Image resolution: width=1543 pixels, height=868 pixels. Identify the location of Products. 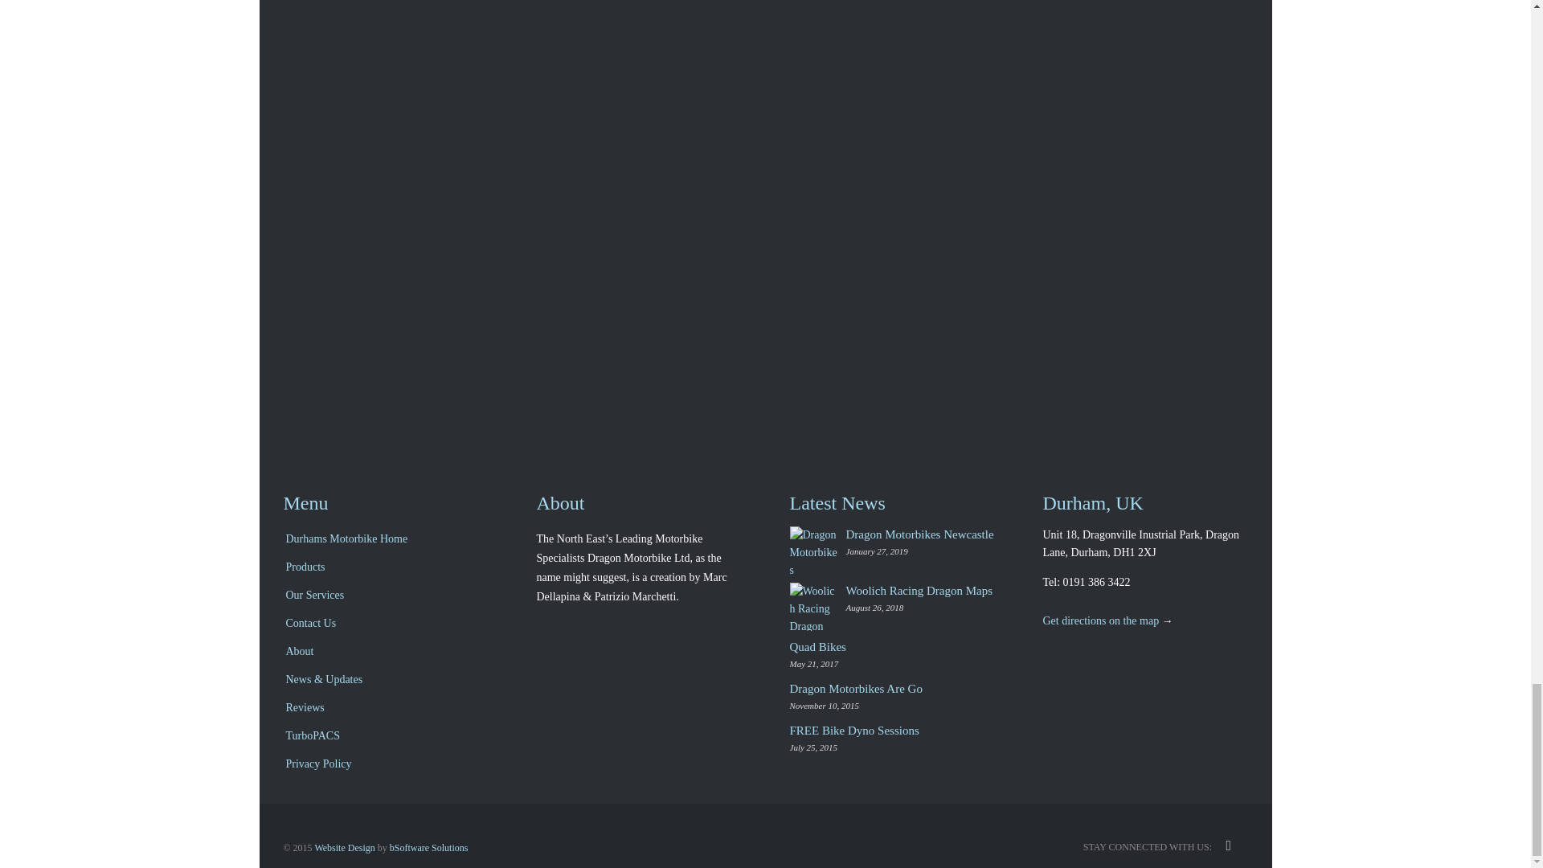
(384, 568).